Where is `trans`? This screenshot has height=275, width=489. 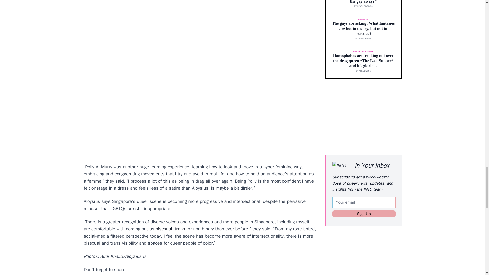 trans is located at coordinates (180, 229).